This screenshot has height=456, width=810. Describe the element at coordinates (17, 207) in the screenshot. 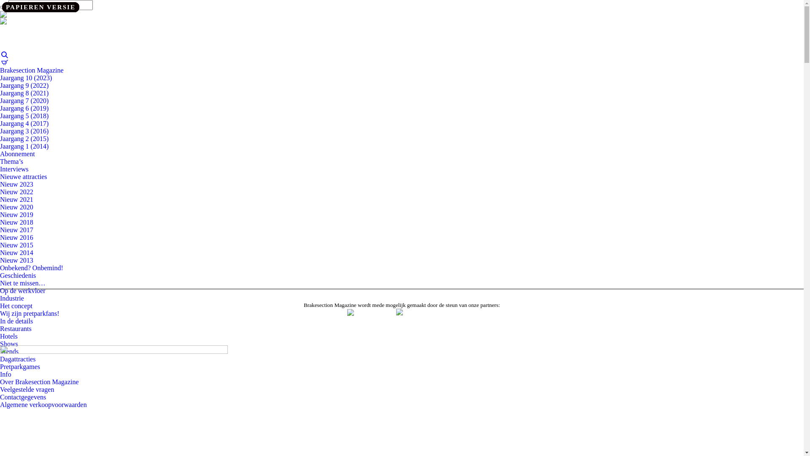

I see `Nieuw 2020` at that location.